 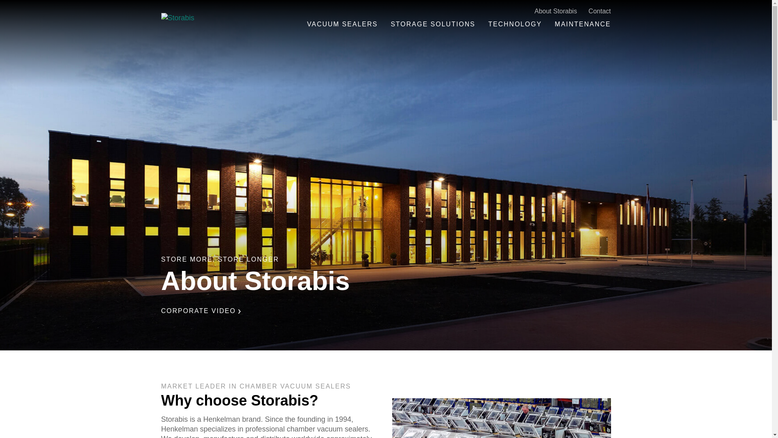 What do you see at coordinates (342, 25) in the screenshot?
I see `VACUUM SEALERS` at bounding box center [342, 25].